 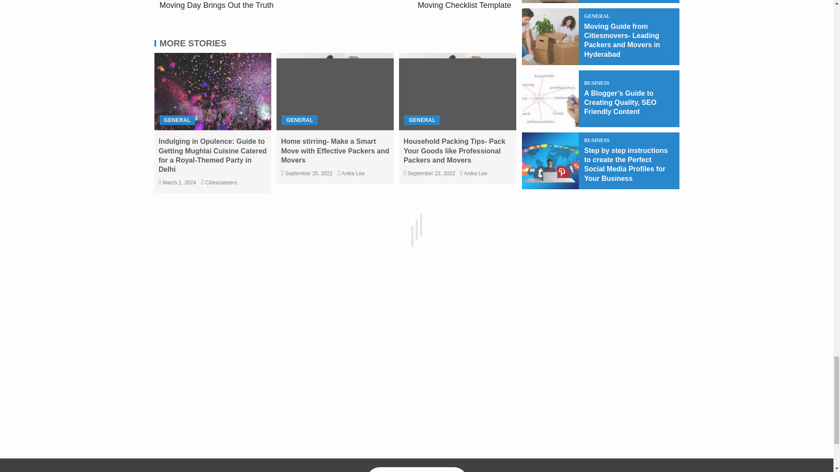 I want to click on GENERAL, so click(x=177, y=120).